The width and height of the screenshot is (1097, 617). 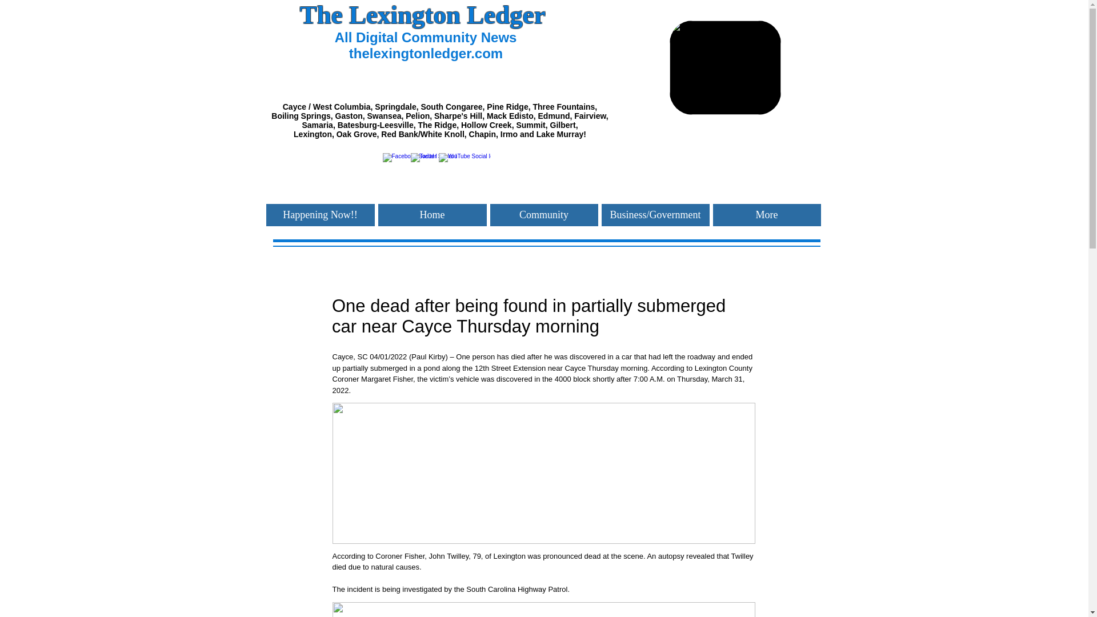 I want to click on Community, so click(x=544, y=215).